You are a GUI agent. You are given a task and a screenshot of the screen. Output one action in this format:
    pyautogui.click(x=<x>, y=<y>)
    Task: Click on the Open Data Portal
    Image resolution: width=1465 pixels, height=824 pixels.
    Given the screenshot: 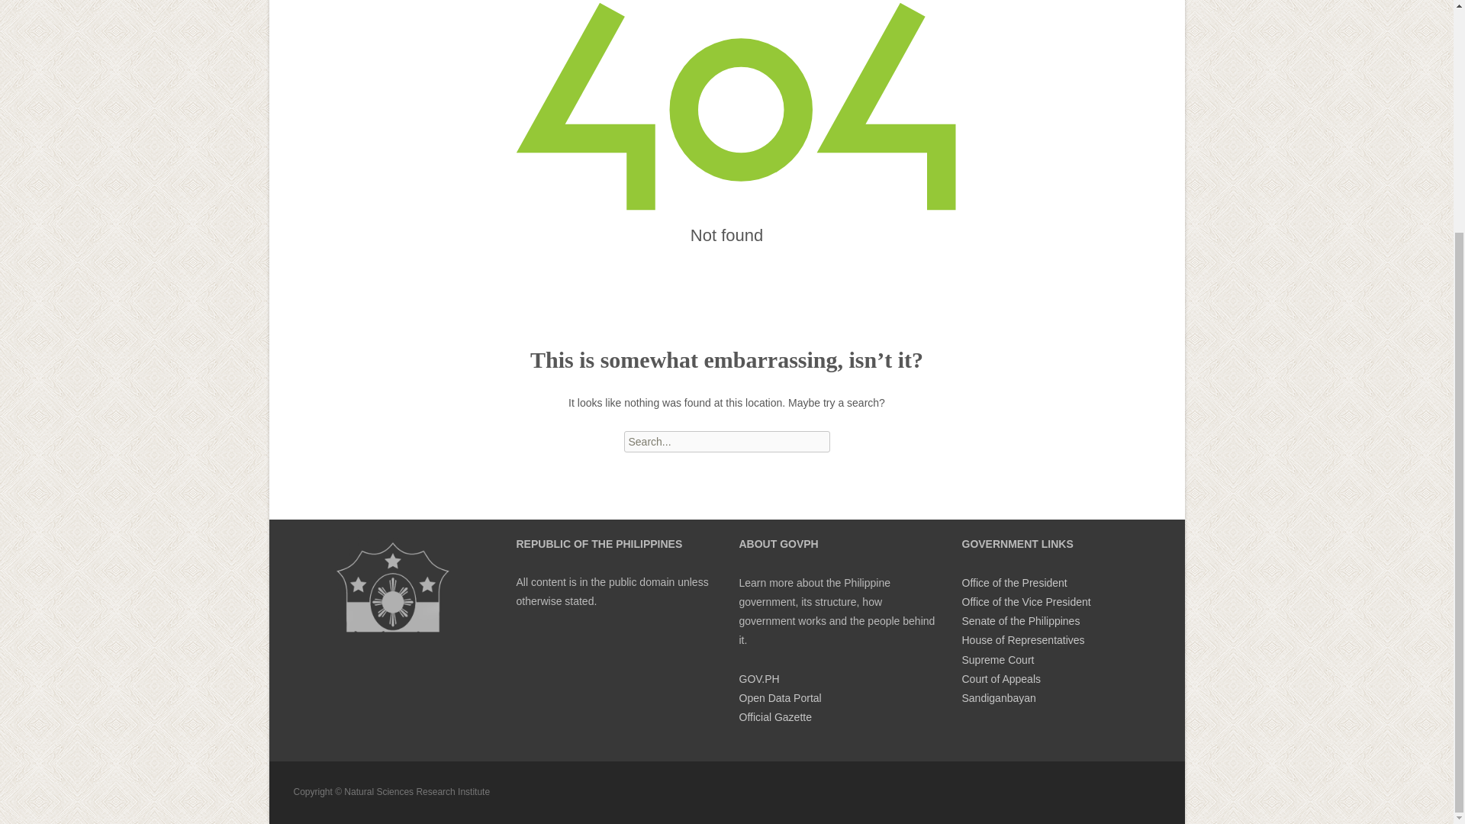 What is the action you would take?
    pyautogui.click(x=779, y=698)
    